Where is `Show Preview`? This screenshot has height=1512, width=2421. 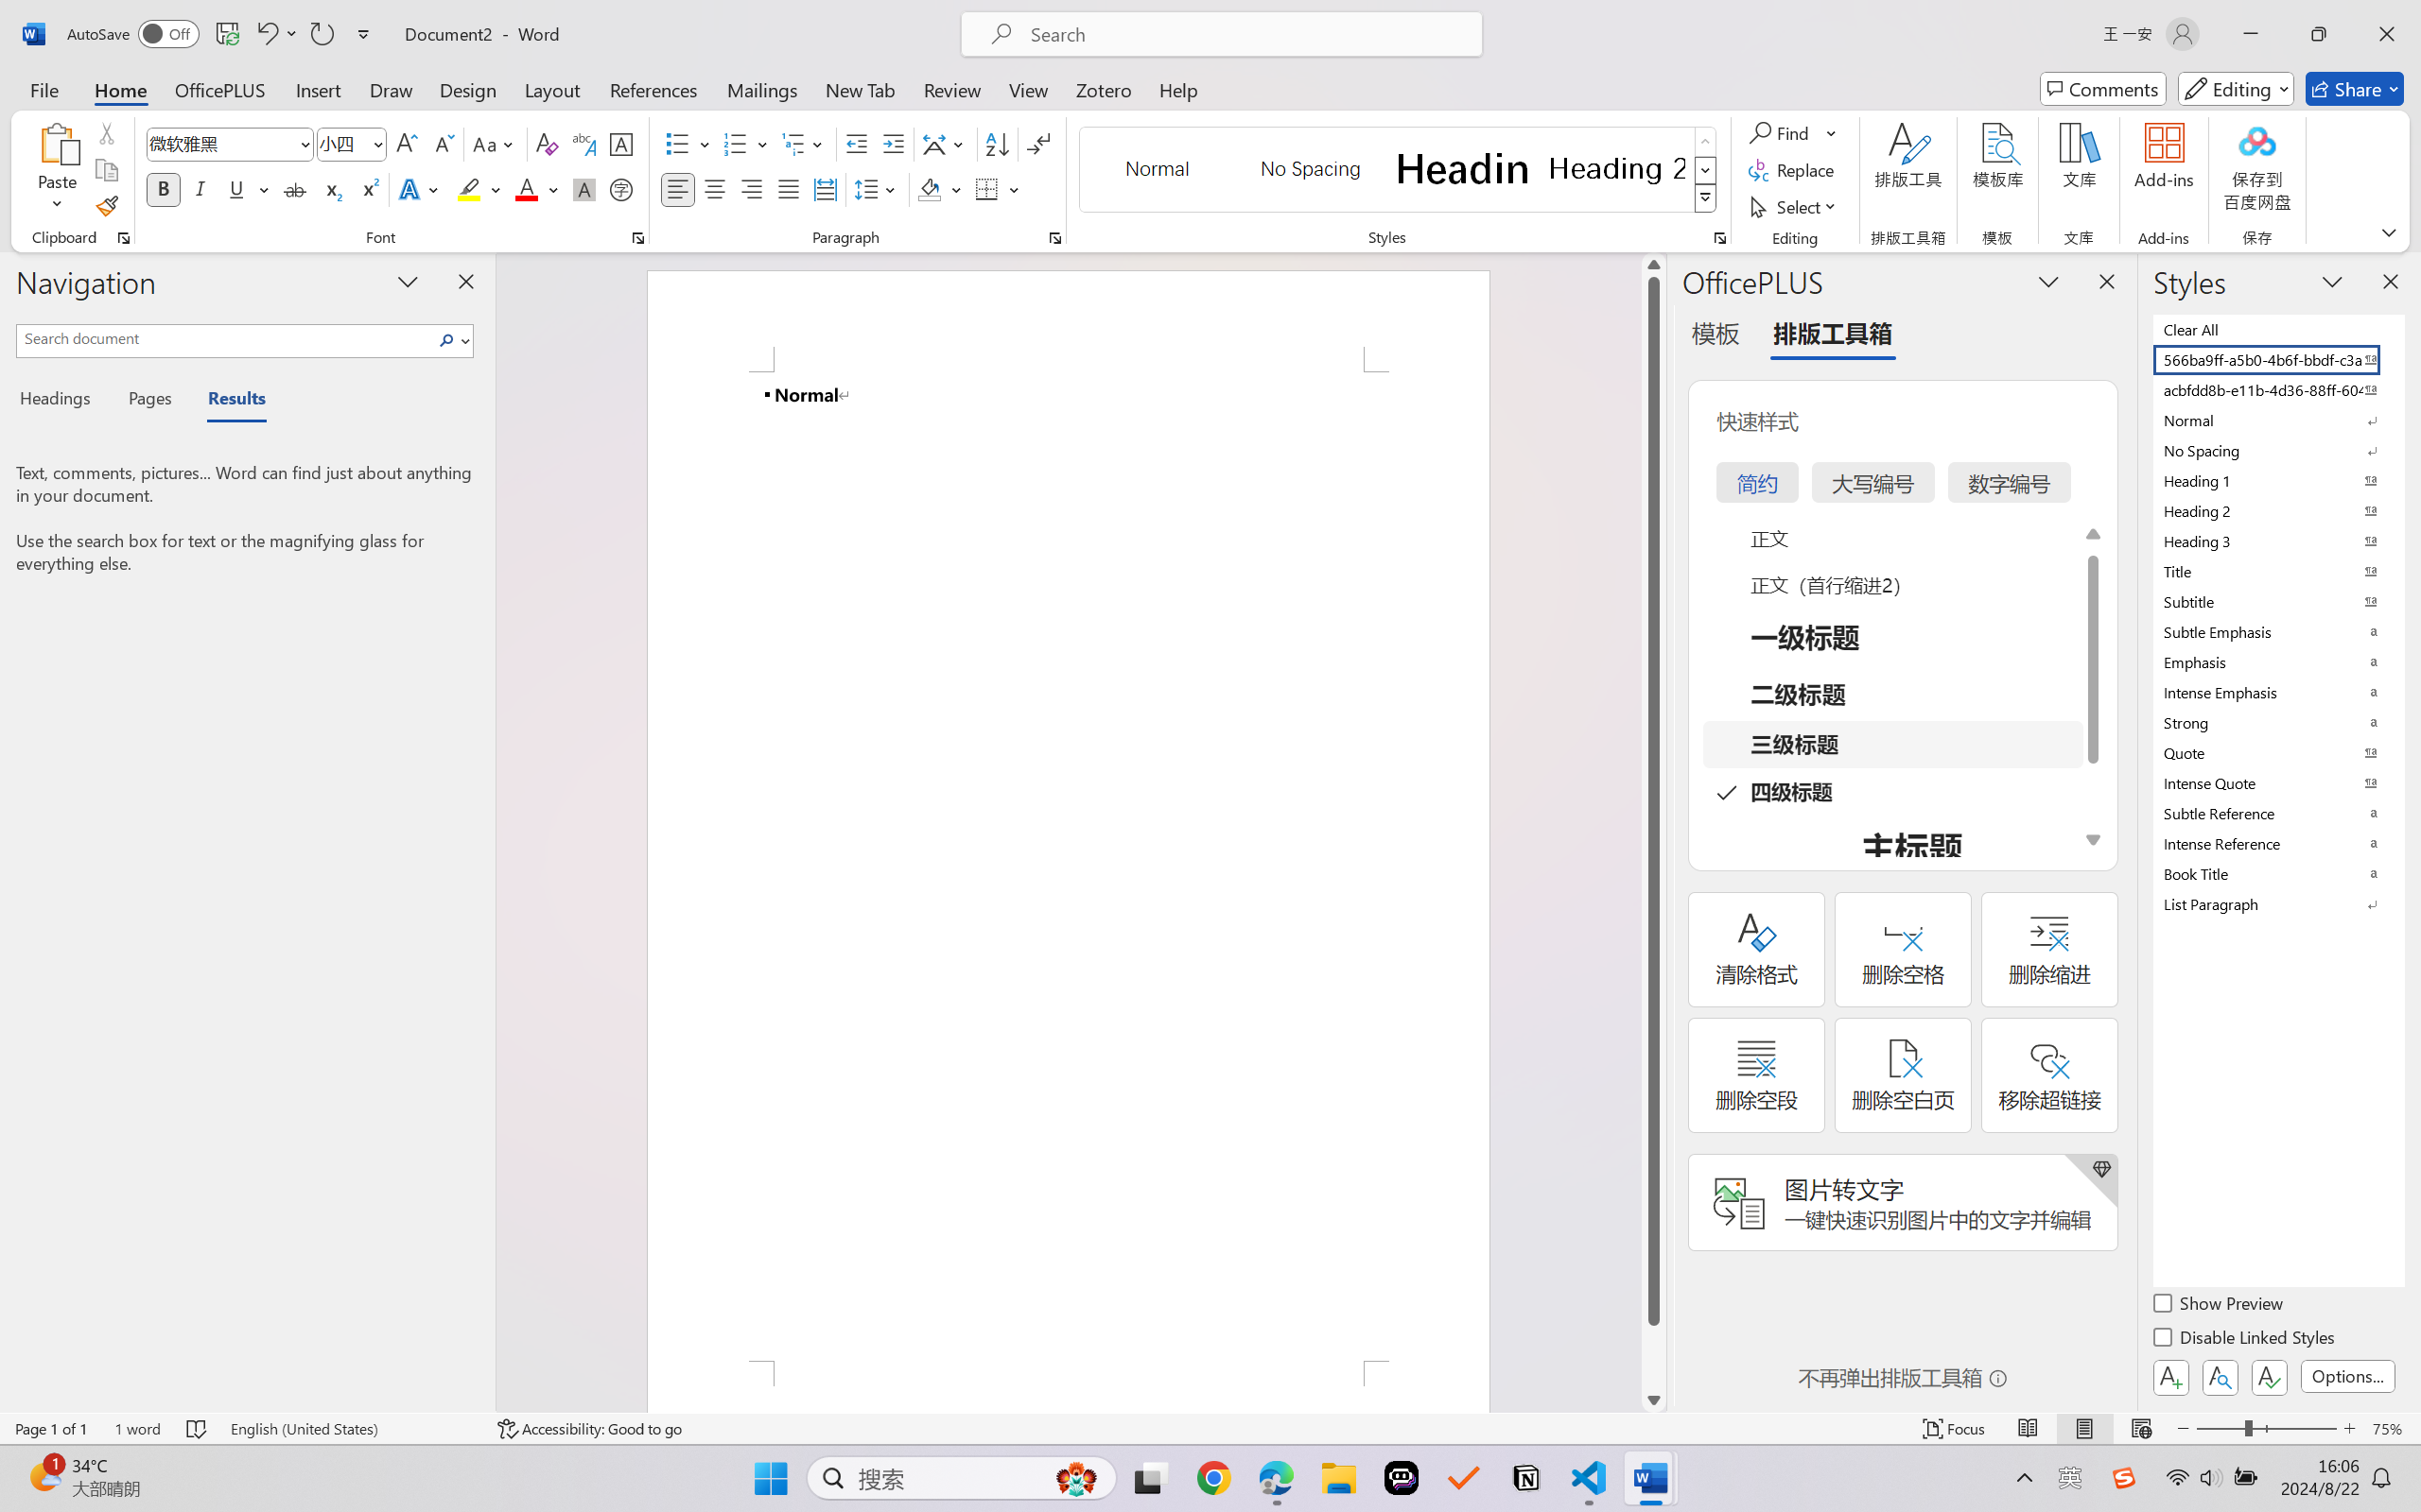
Show Preview is located at coordinates (2220, 1306).